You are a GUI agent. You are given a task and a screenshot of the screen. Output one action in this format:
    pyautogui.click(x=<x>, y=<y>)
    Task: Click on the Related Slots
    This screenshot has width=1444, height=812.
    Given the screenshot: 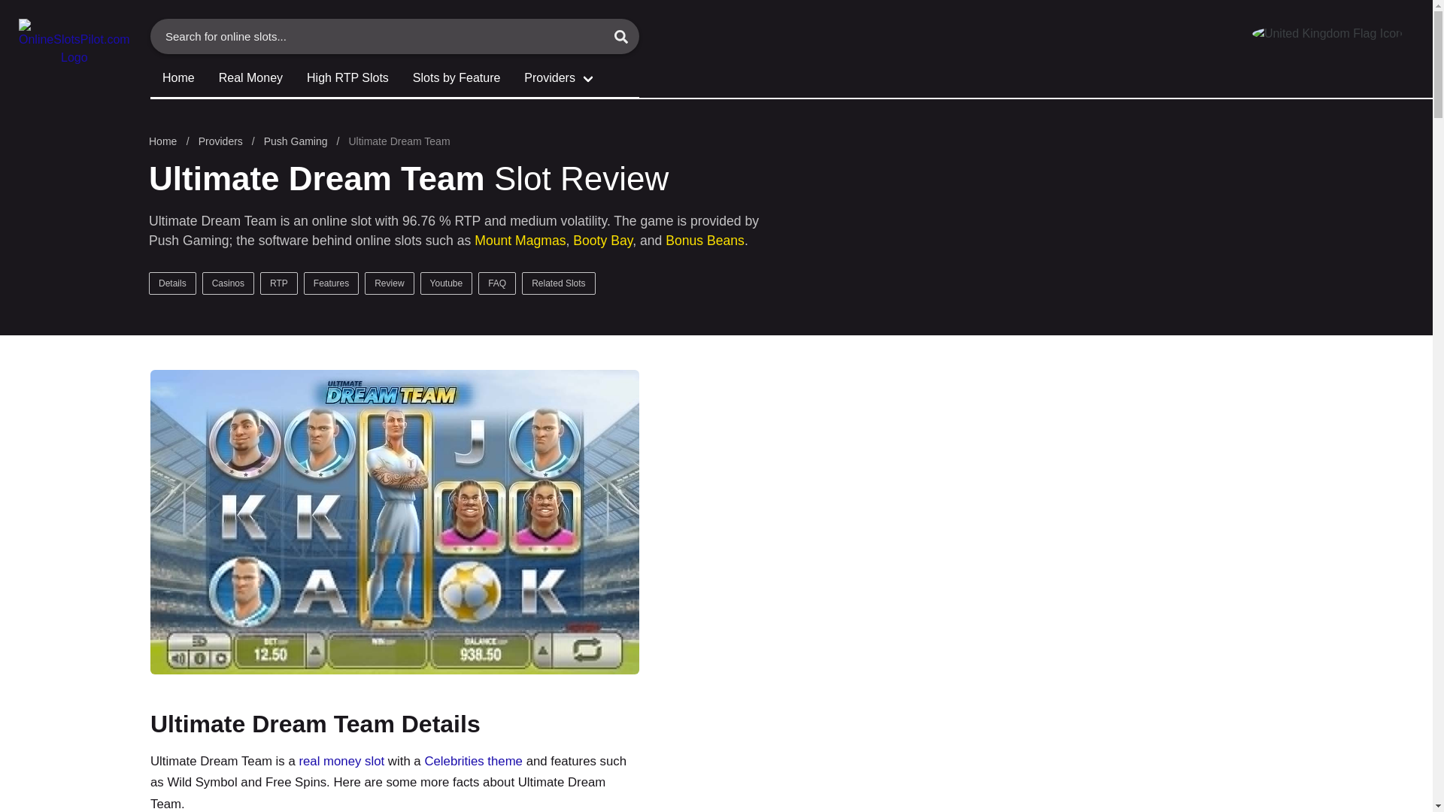 What is the action you would take?
    pyautogui.click(x=558, y=283)
    